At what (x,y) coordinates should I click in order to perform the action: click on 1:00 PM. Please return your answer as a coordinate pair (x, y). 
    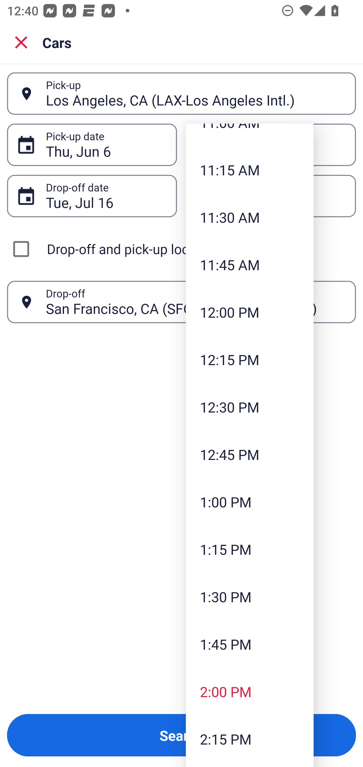
    Looking at the image, I should click on (250, 502).